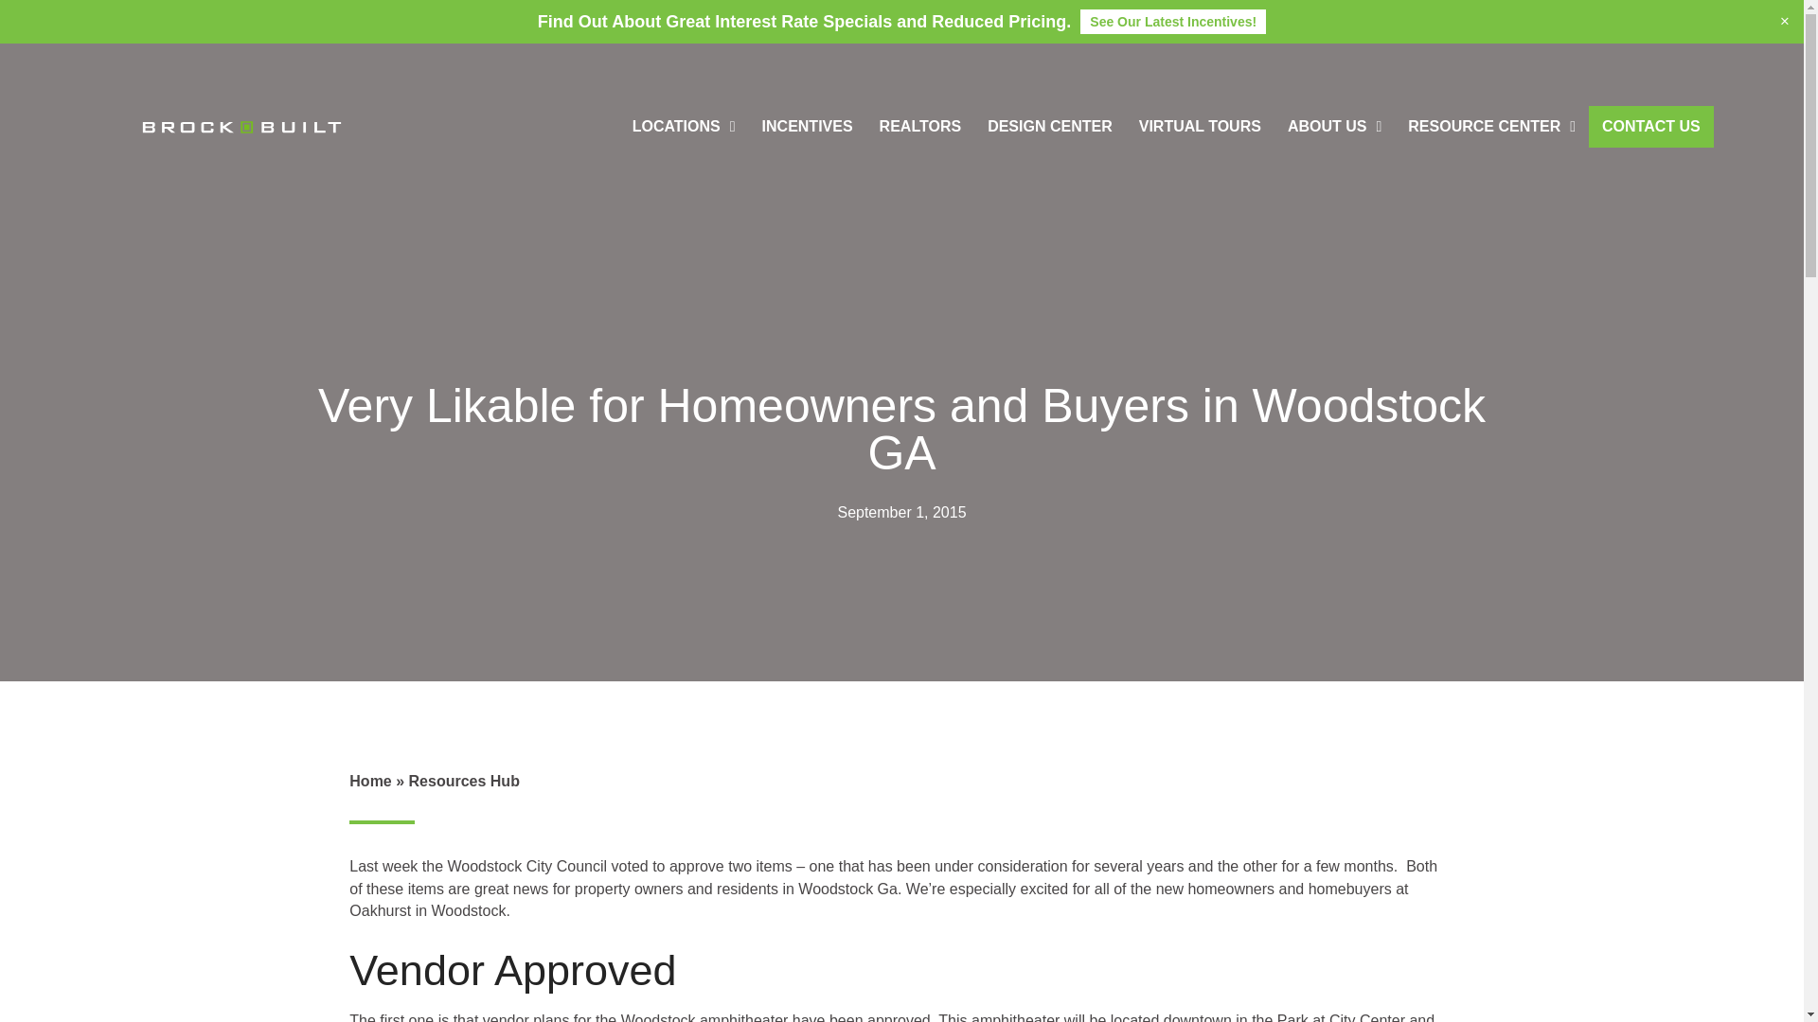 The width and height of the screenshot is (1818, 1022). I want to click on See Our Latest Incentives!, so click(1172, 21).